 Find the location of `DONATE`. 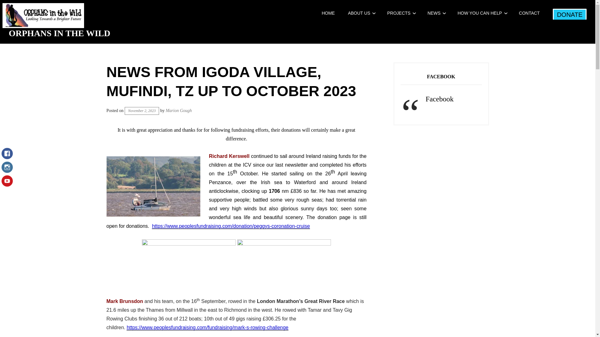

DONATE is located at coordinates (569, 14).